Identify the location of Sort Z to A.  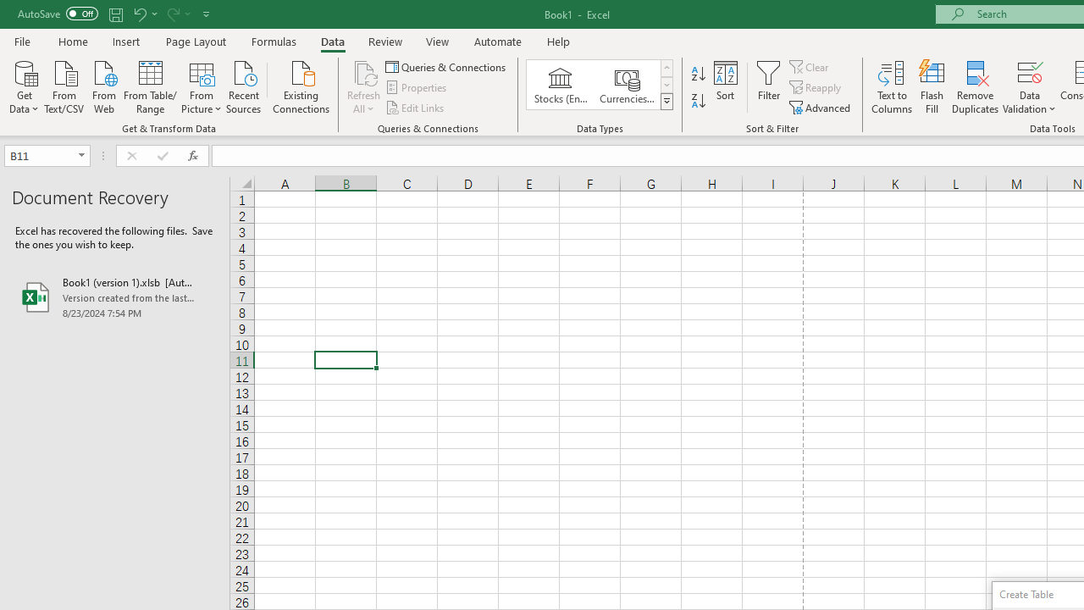
(698, 102).